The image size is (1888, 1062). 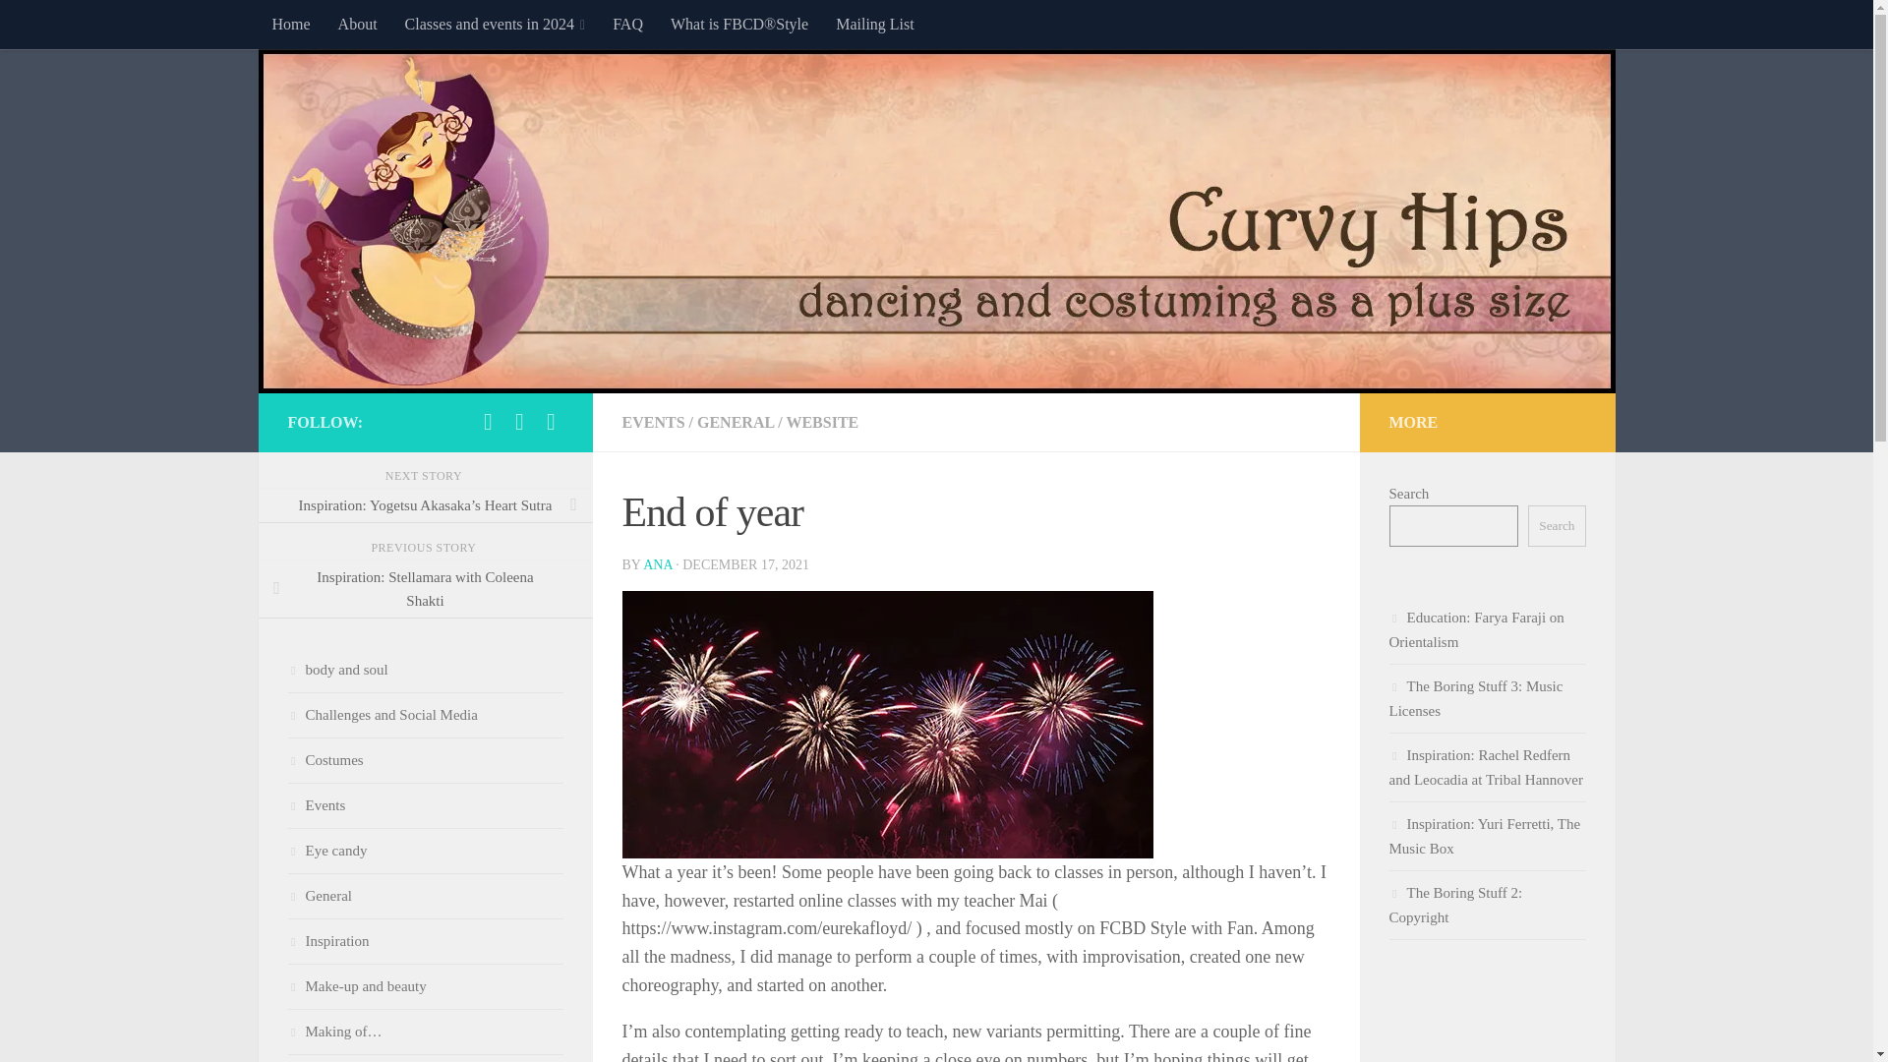 I want to click on Follow us on Youtube, so click(x=551, y=421).